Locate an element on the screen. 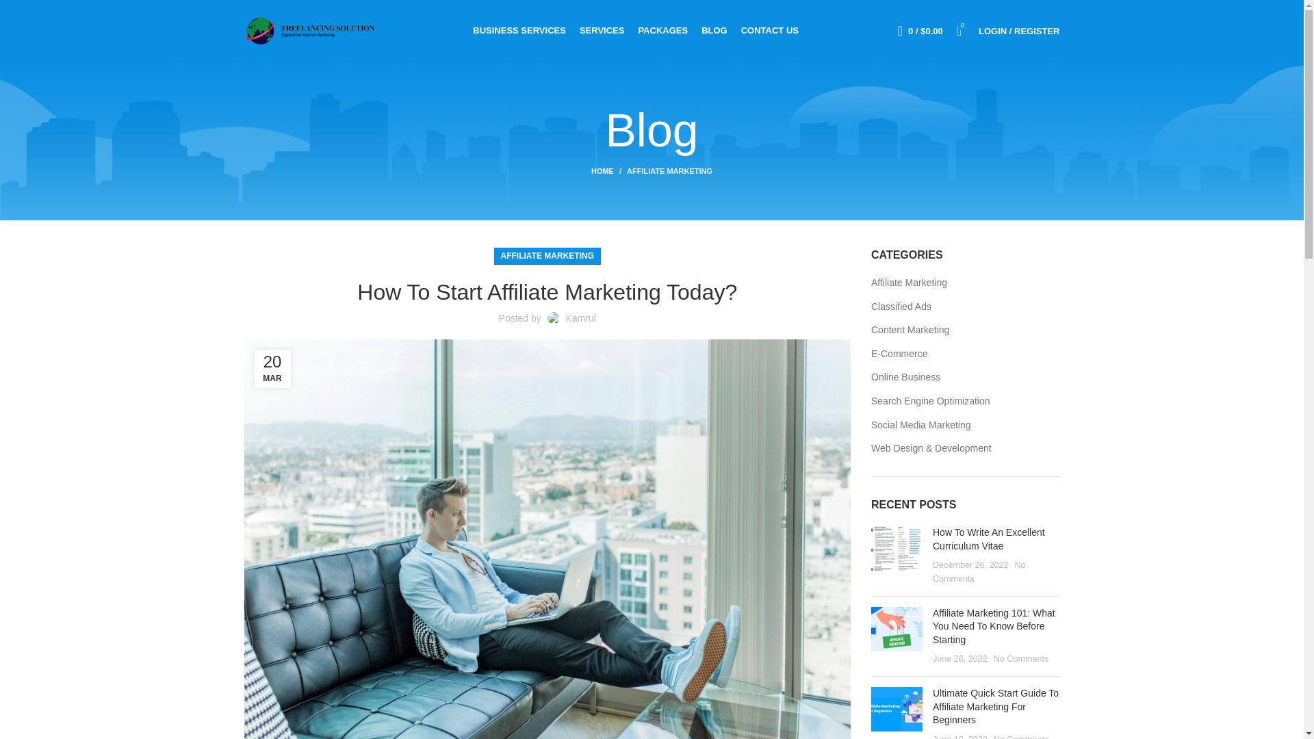 The image size is (1314, 739). Shopping cart is located at coordinates (920, 30).